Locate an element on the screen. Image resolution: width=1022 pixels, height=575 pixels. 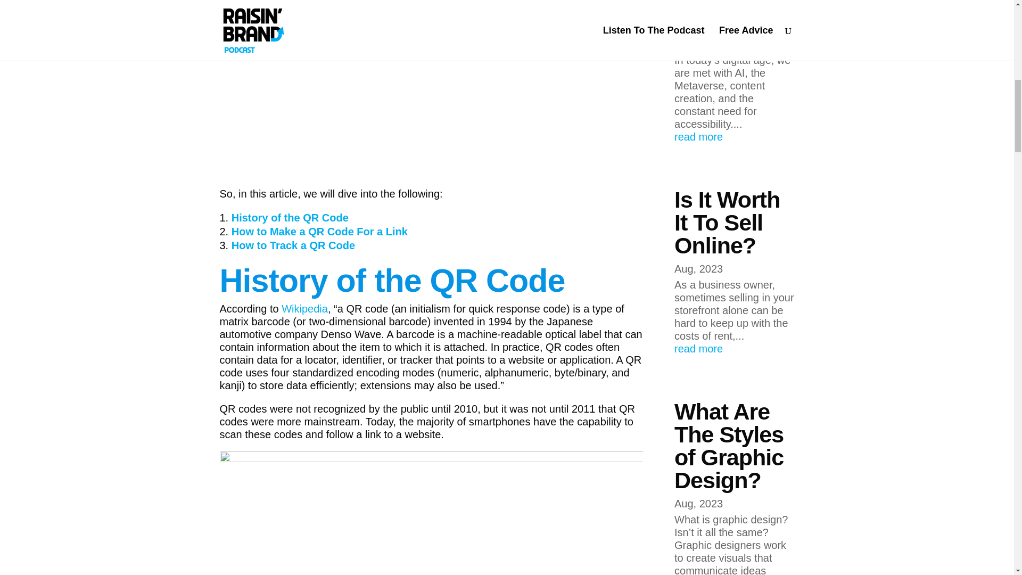
read more is located at coordinates (734, 348).